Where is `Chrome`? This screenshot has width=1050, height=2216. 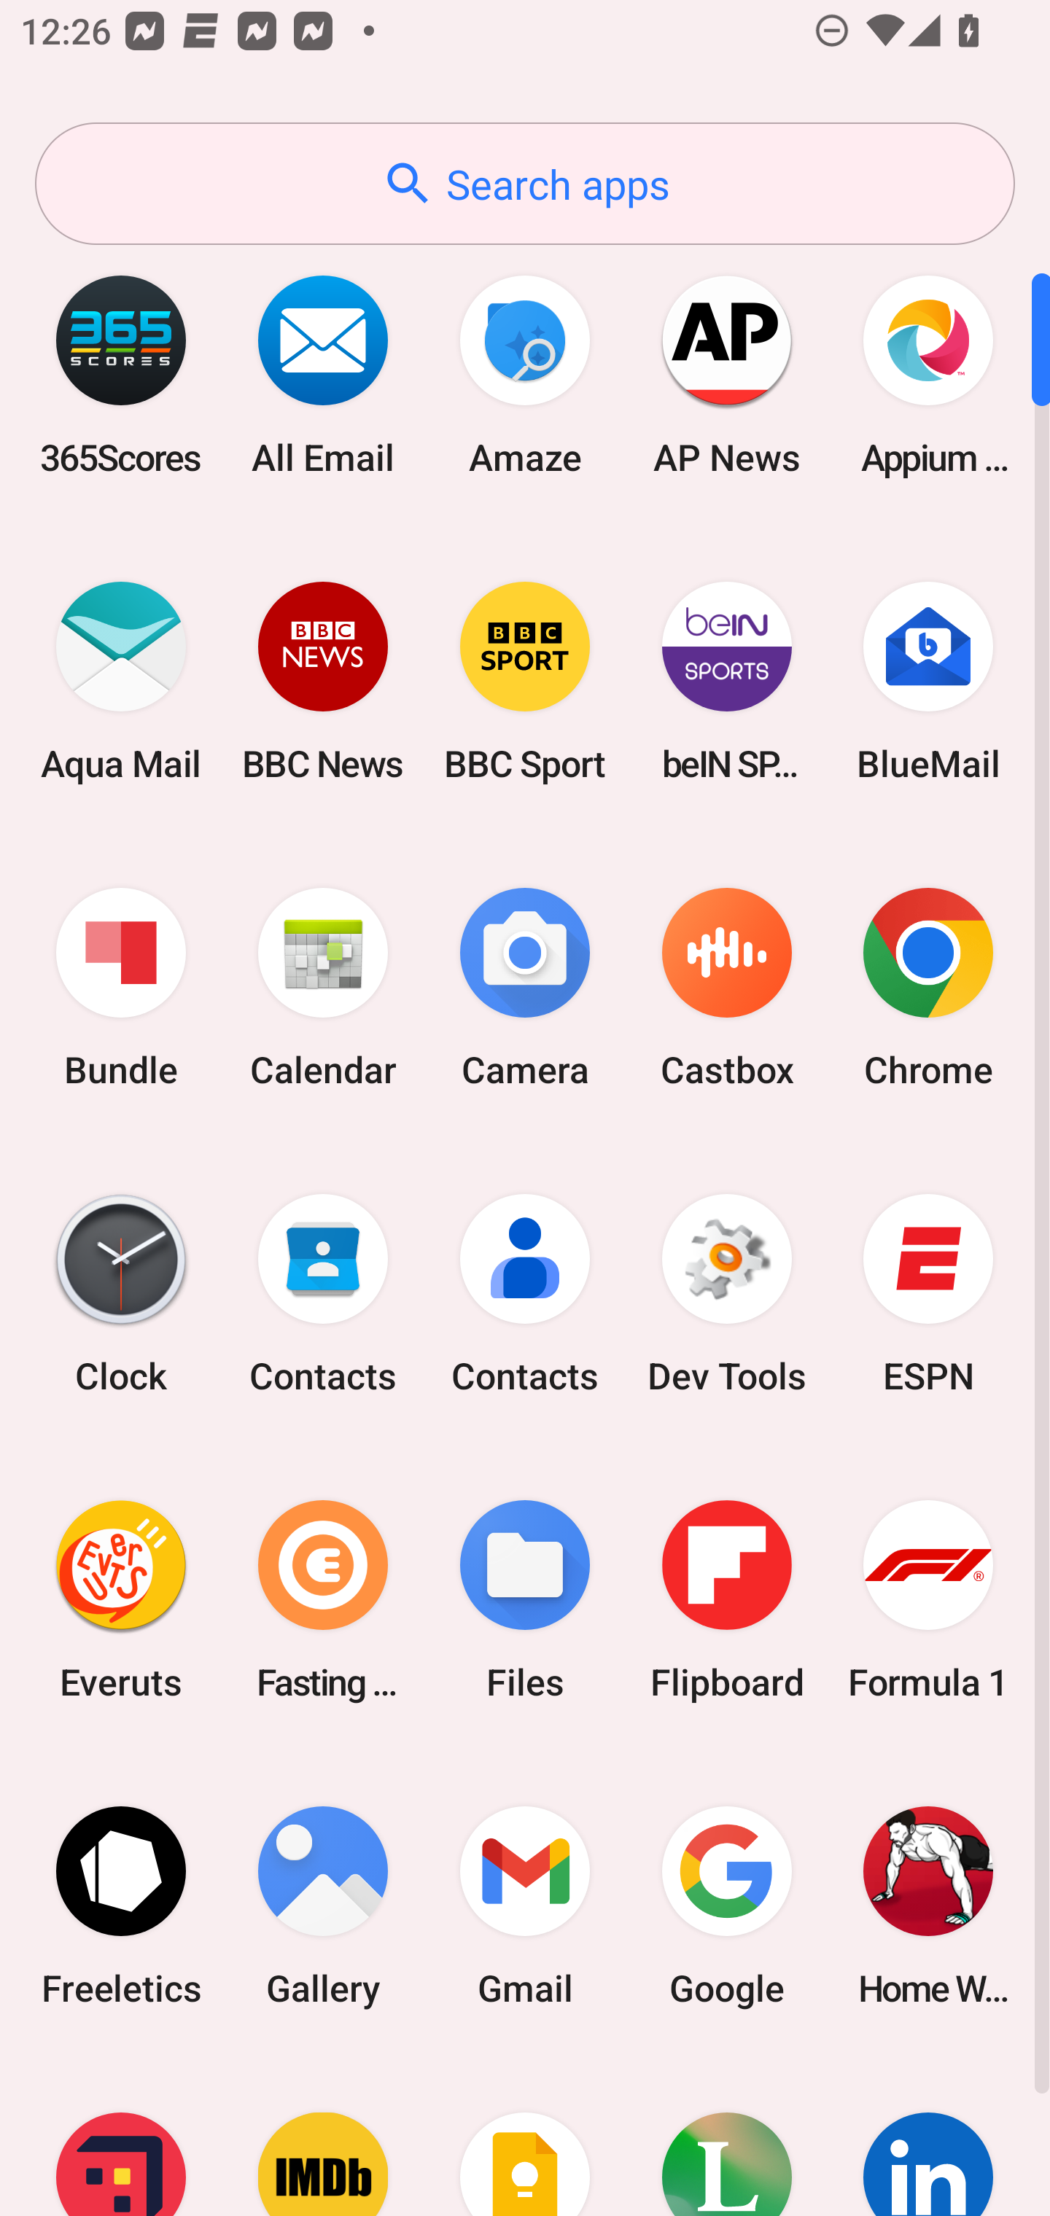 Chrome is located at coordinates (928, 988).